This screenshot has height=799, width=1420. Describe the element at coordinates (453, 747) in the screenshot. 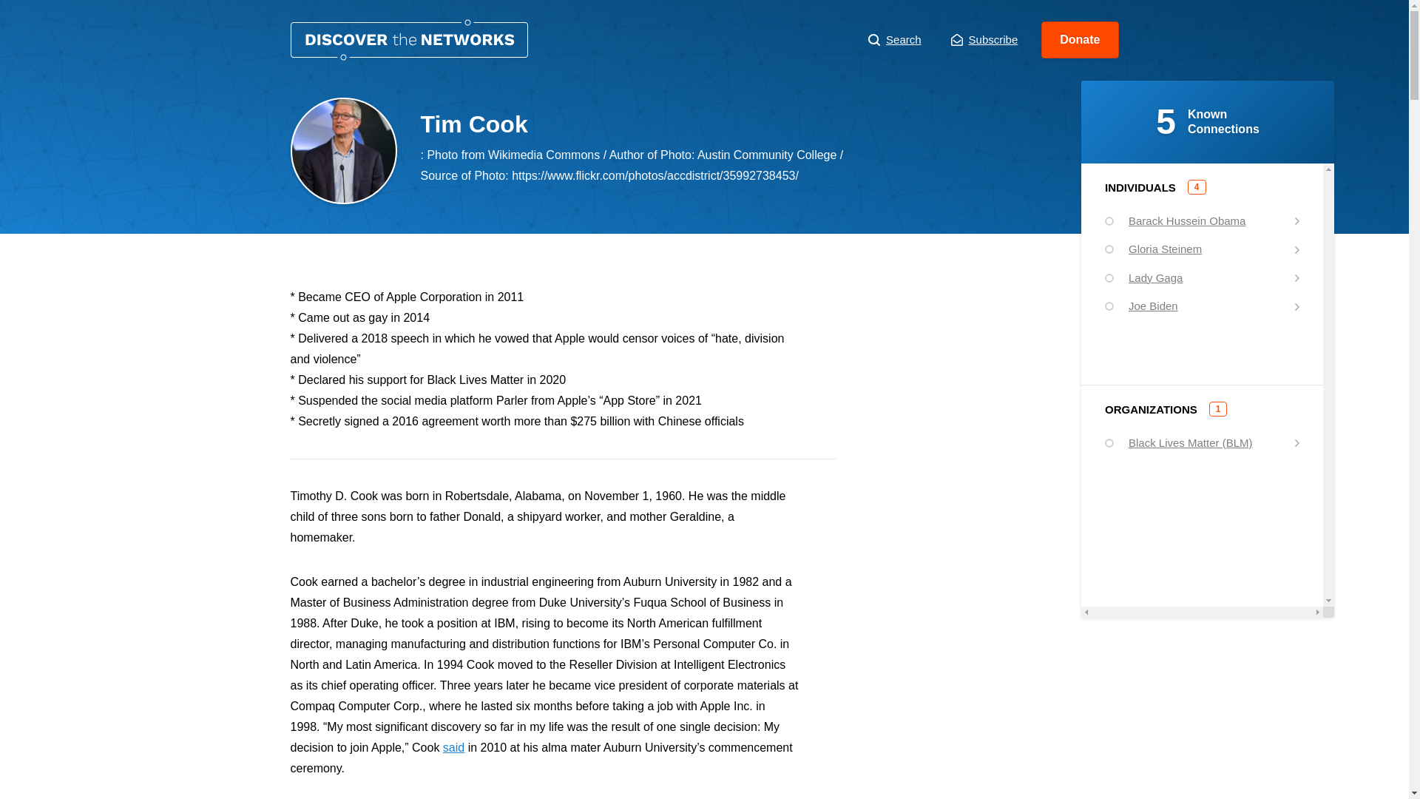

I see `said` at that location.